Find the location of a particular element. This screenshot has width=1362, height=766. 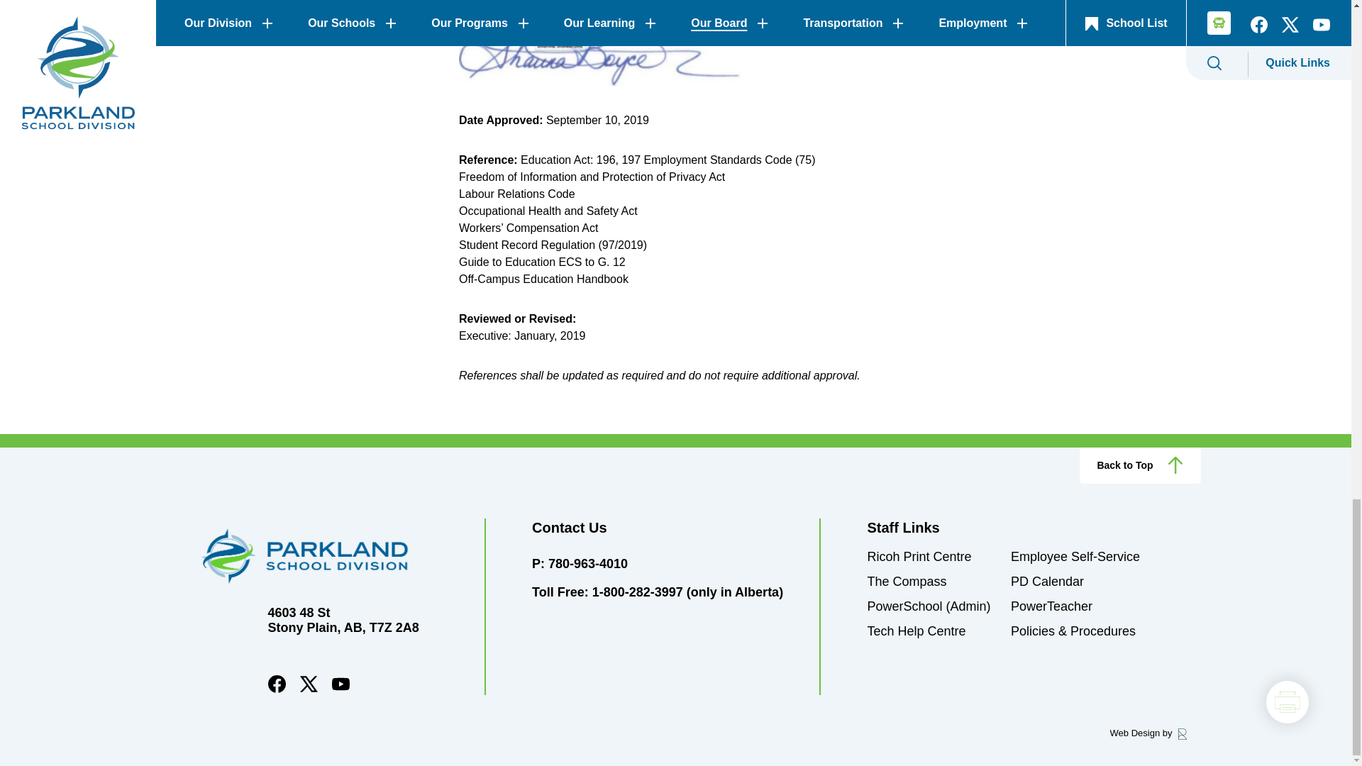

Twitter is located at coordinates (308, 689).